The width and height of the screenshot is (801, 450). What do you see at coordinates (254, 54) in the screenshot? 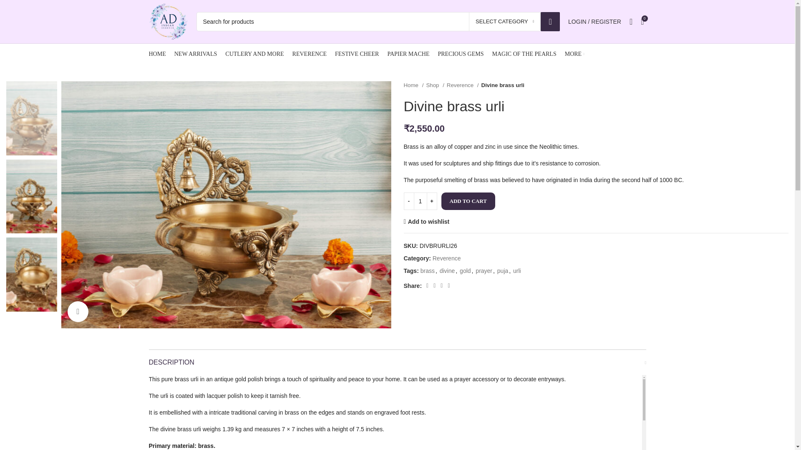
I see `CUTLERY AND MORE` at bounding box center [254, 54].